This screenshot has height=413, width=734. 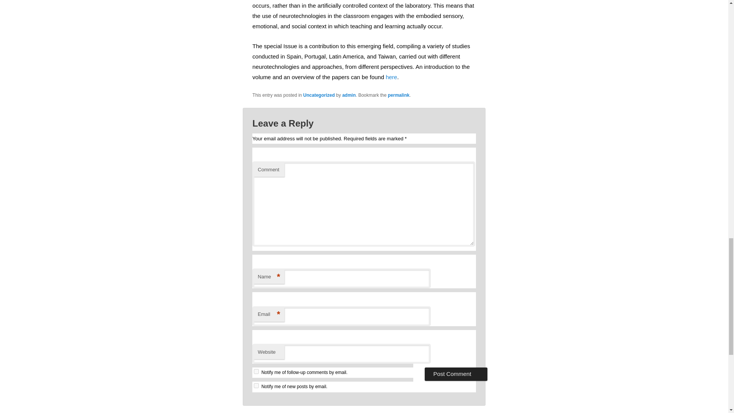 What do you see at coordinates (256, 385) in the screenshot?
I see `subscribe` at bounding box center [256, 385].